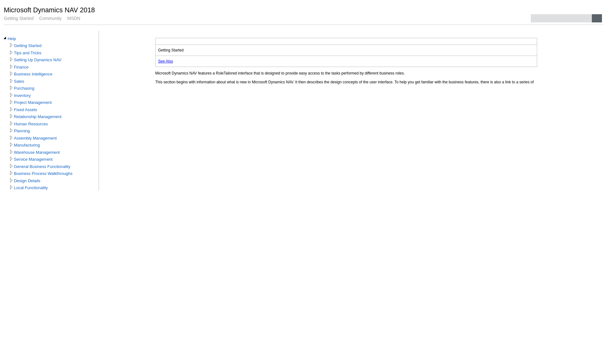  I want to click on Expand Inventory, so click(11, 95).